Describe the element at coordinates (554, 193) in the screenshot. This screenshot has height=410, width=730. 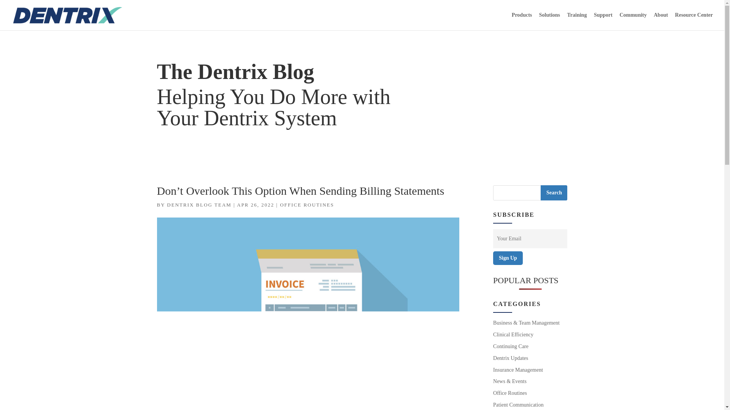
I see `Search` at that location.